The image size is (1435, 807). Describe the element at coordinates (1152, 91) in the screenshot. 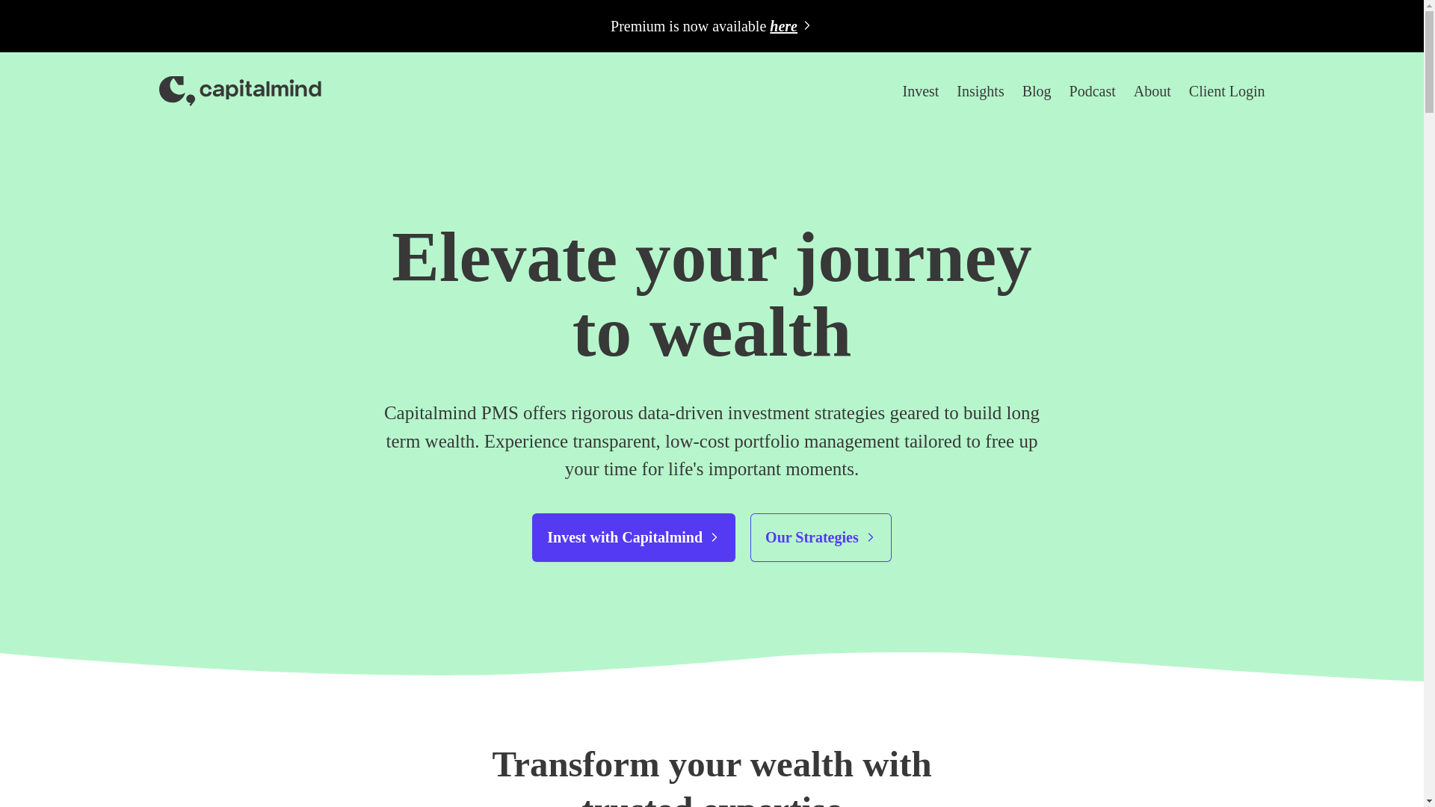

I see `About` at that location.